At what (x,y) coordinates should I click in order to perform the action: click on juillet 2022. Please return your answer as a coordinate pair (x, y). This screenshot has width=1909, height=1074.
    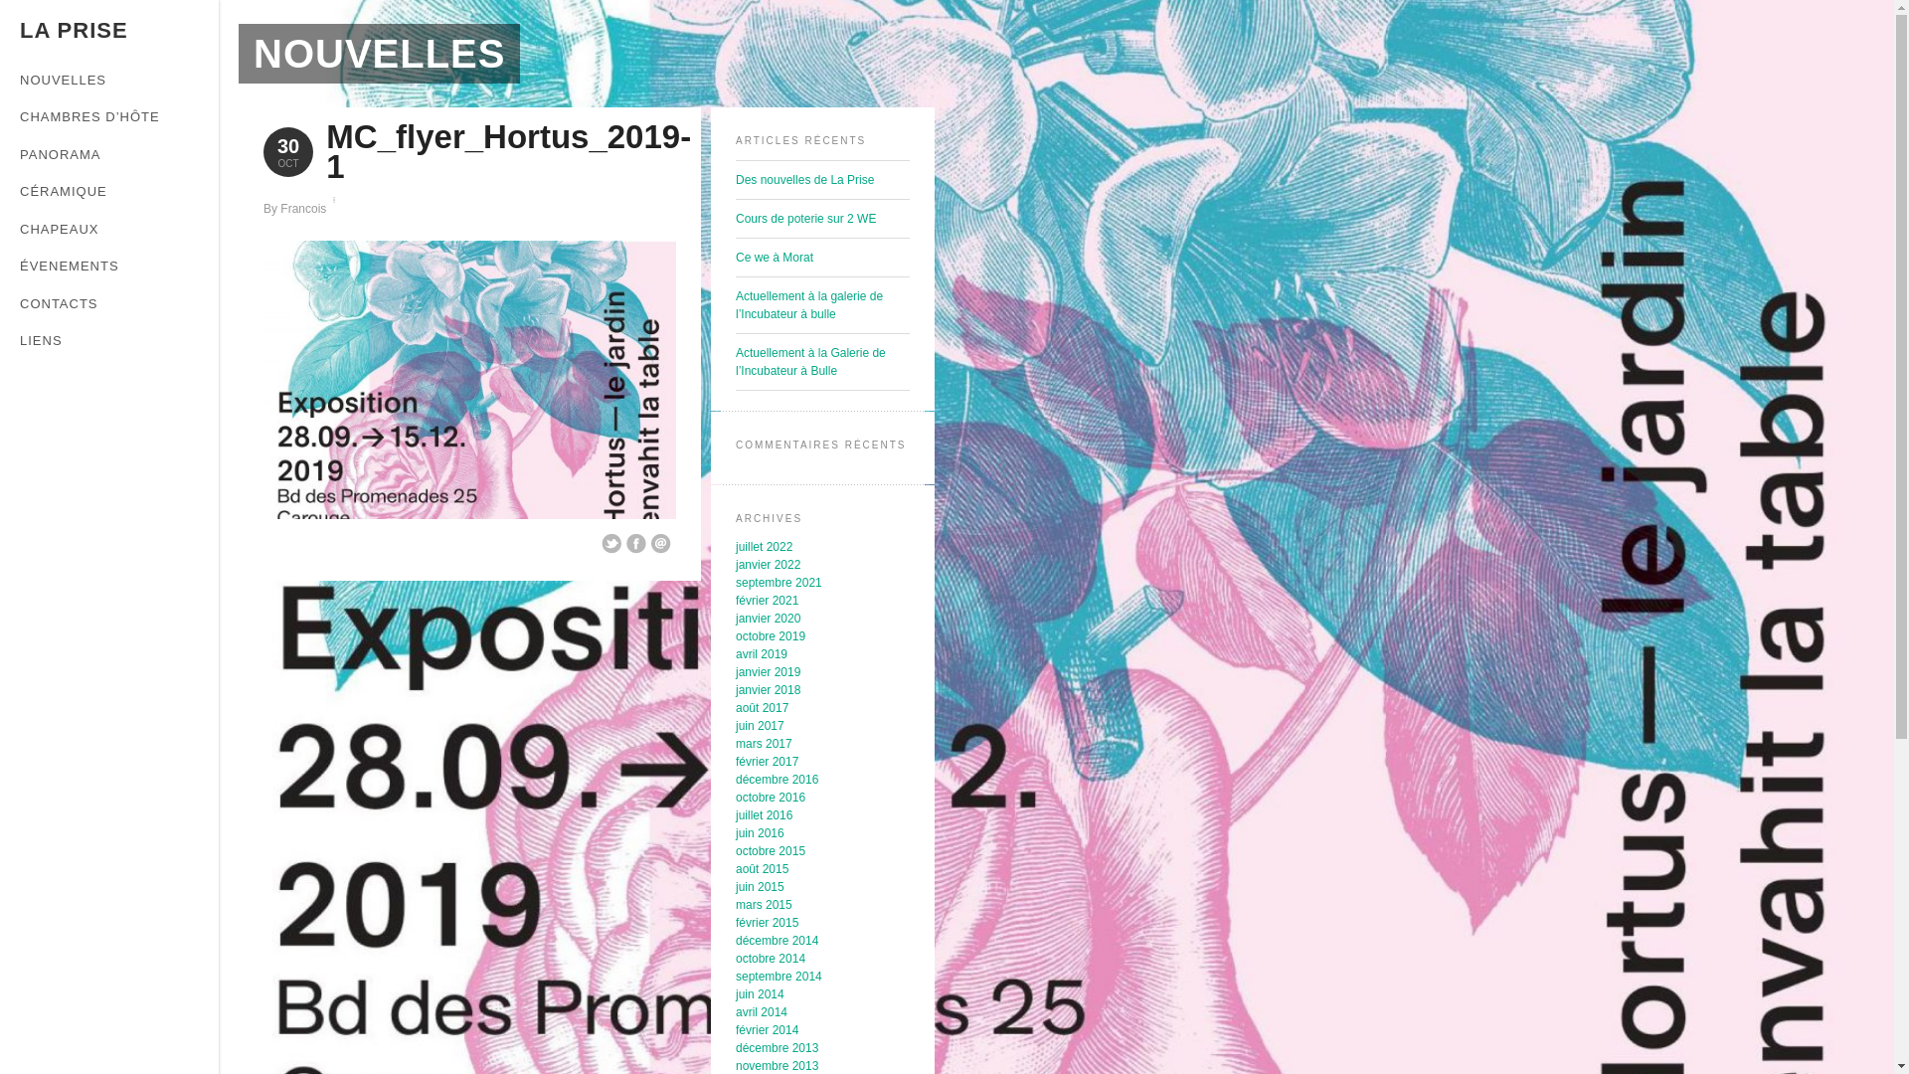
    Looking at the image, I should click on (764, 547).